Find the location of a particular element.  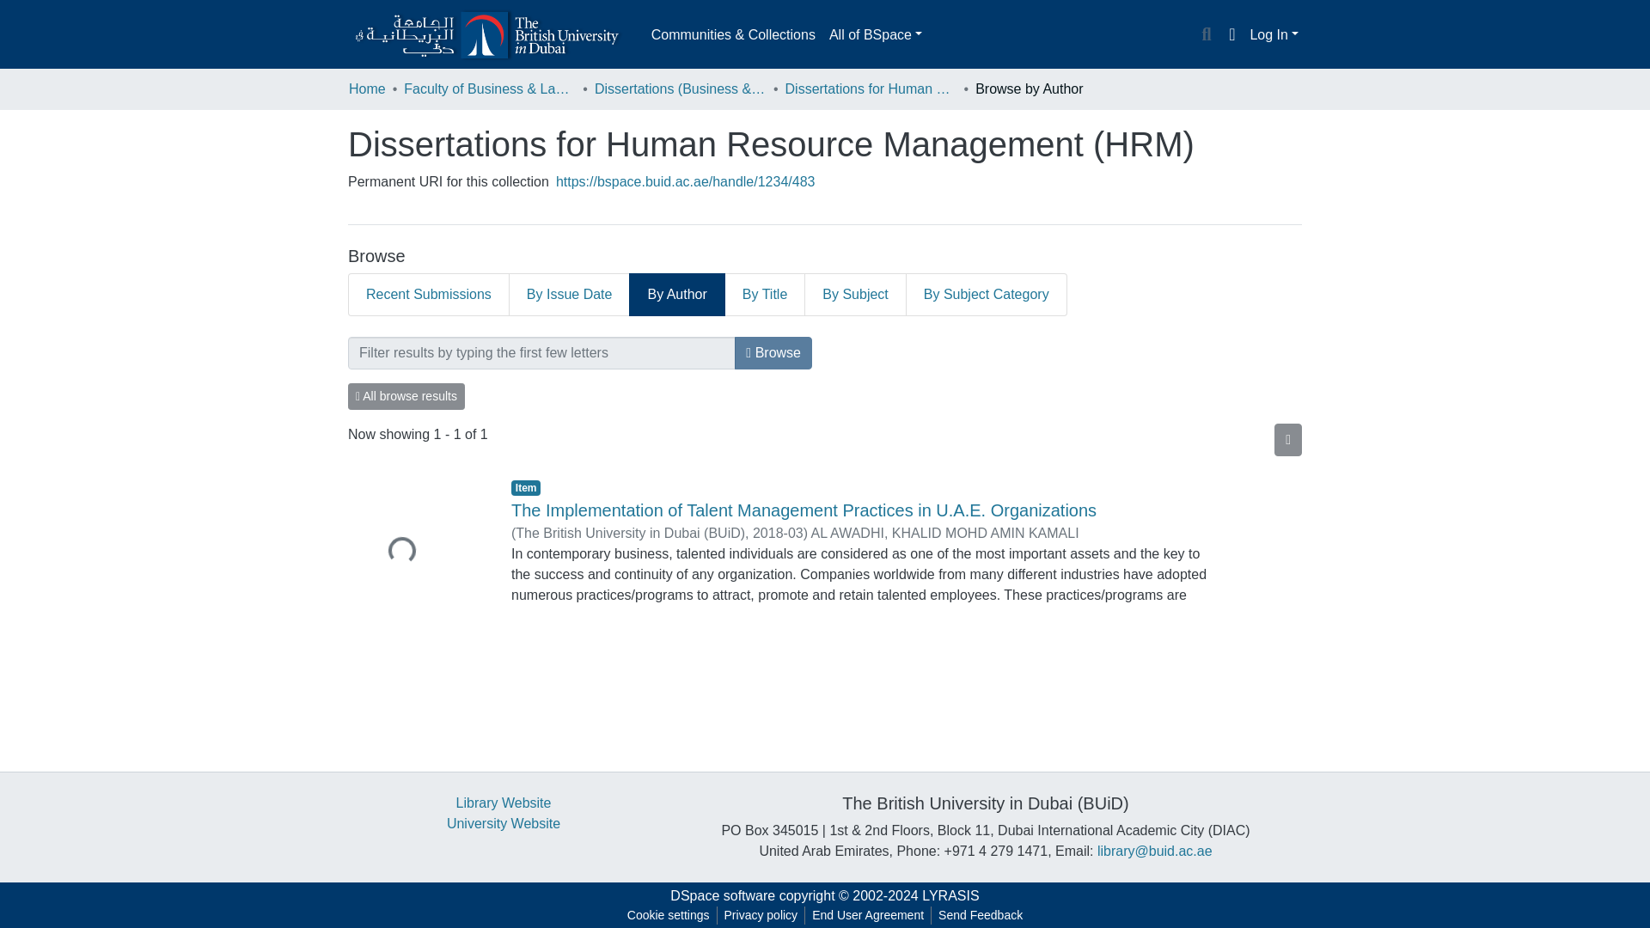

All of BSpace is located at coordinates (875, 34).